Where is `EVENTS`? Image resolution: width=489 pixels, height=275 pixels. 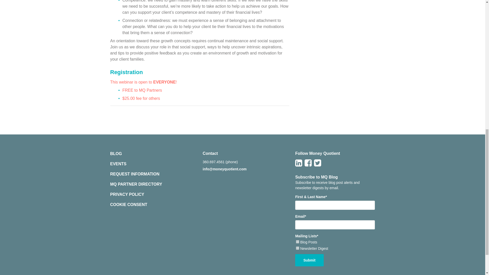 EVENTS is located at coordinates (118, 164).